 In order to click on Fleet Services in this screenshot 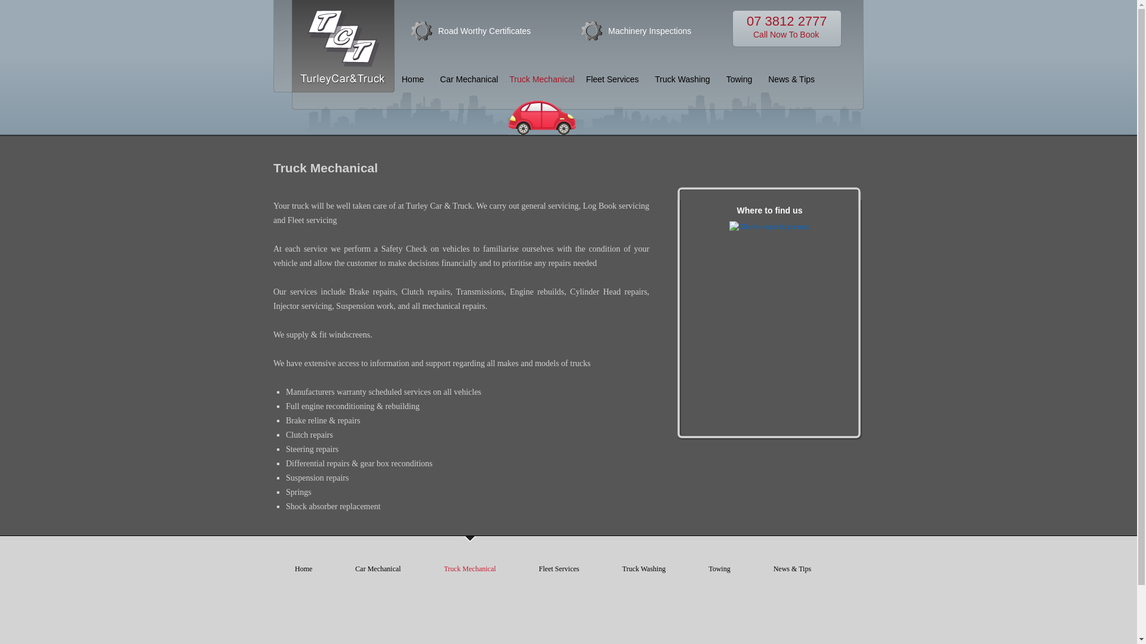, I will do `click(612, 79)`.